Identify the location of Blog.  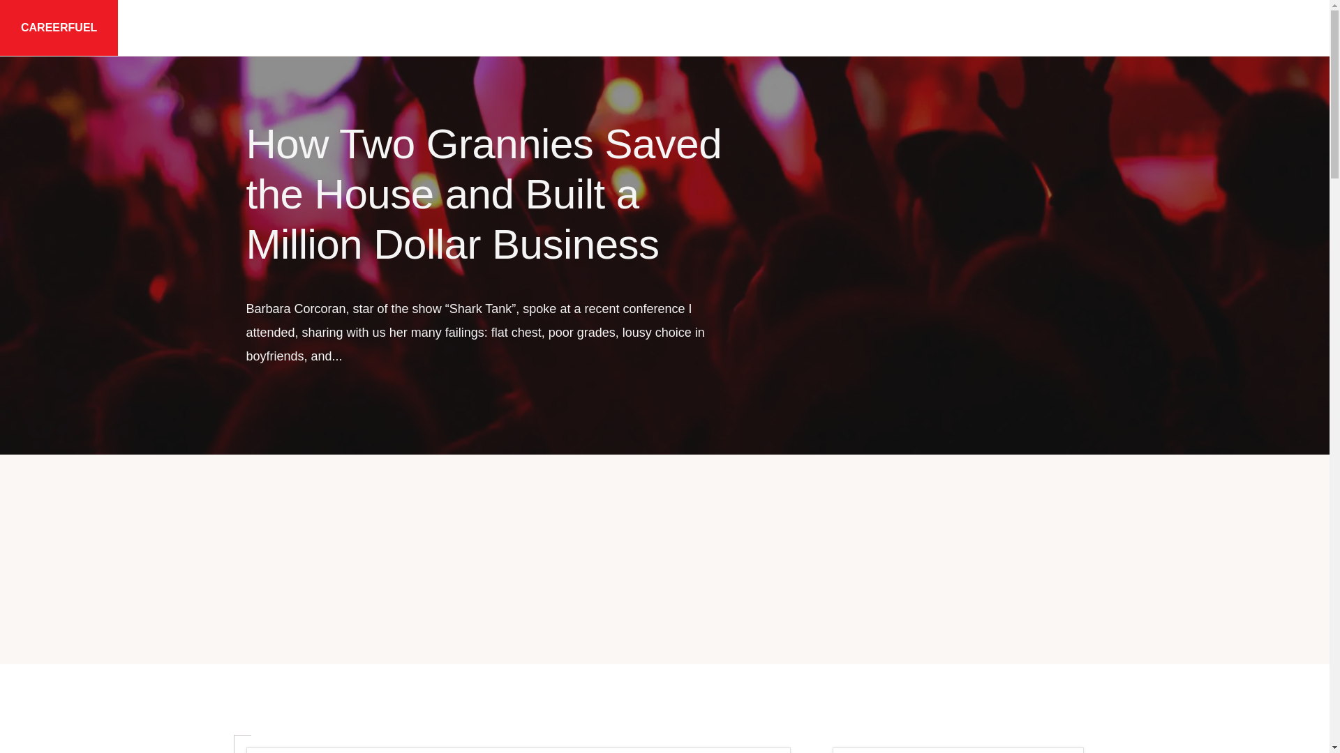
(1099, 28).